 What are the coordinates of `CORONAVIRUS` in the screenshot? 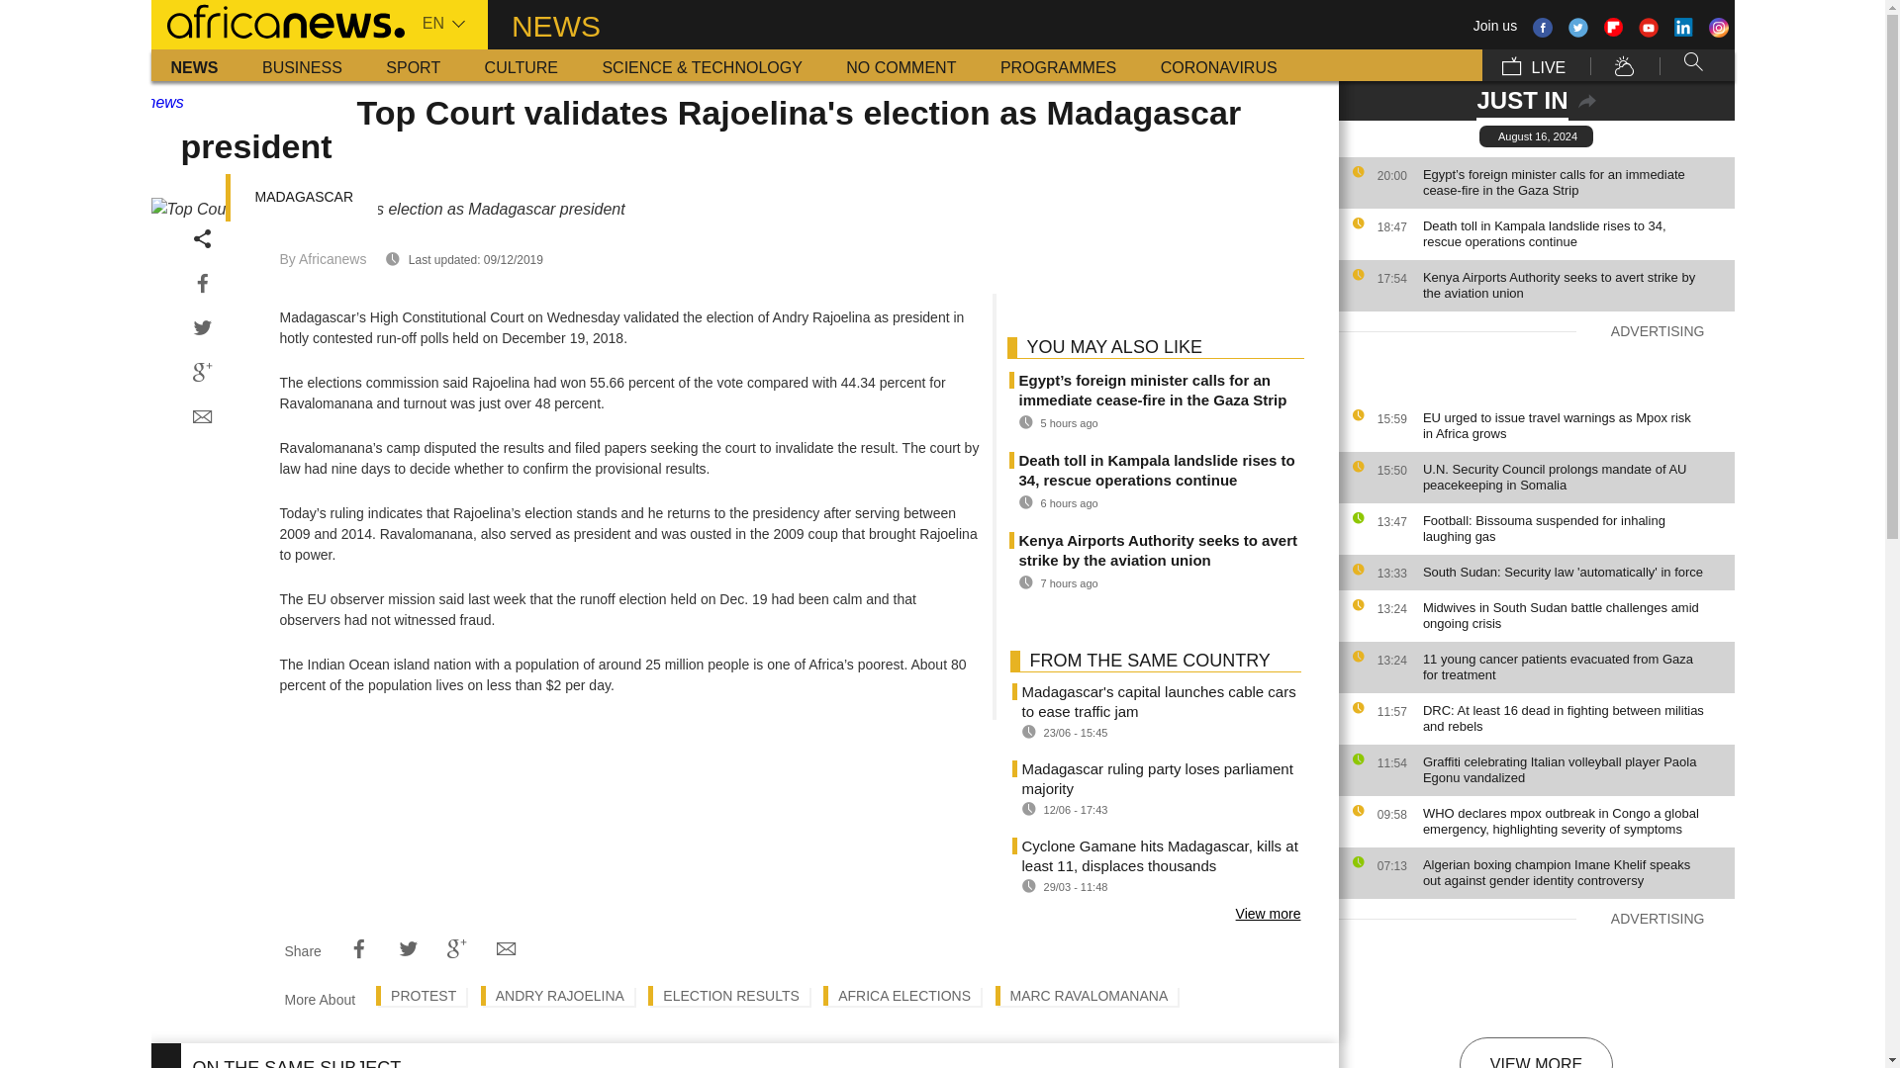 It's located at (1219, 65).